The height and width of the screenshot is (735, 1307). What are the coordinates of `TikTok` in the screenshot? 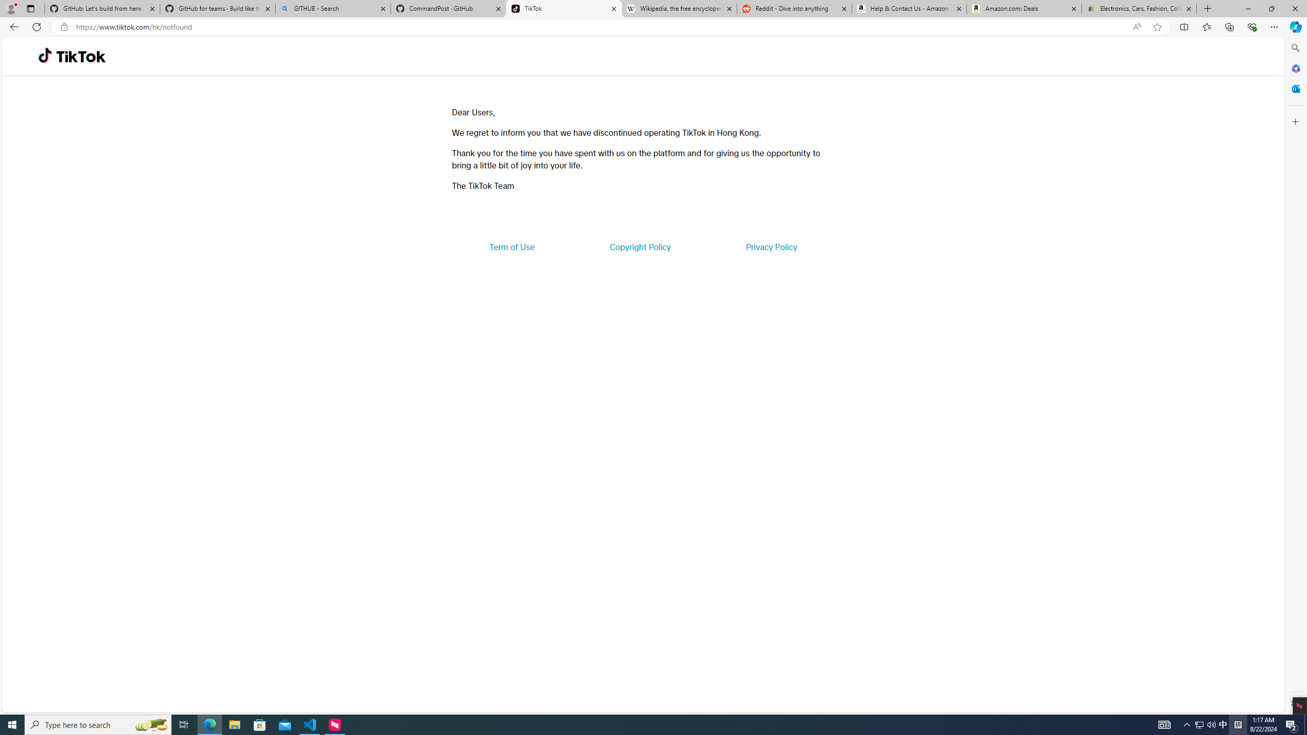 It's located at (81, 56).